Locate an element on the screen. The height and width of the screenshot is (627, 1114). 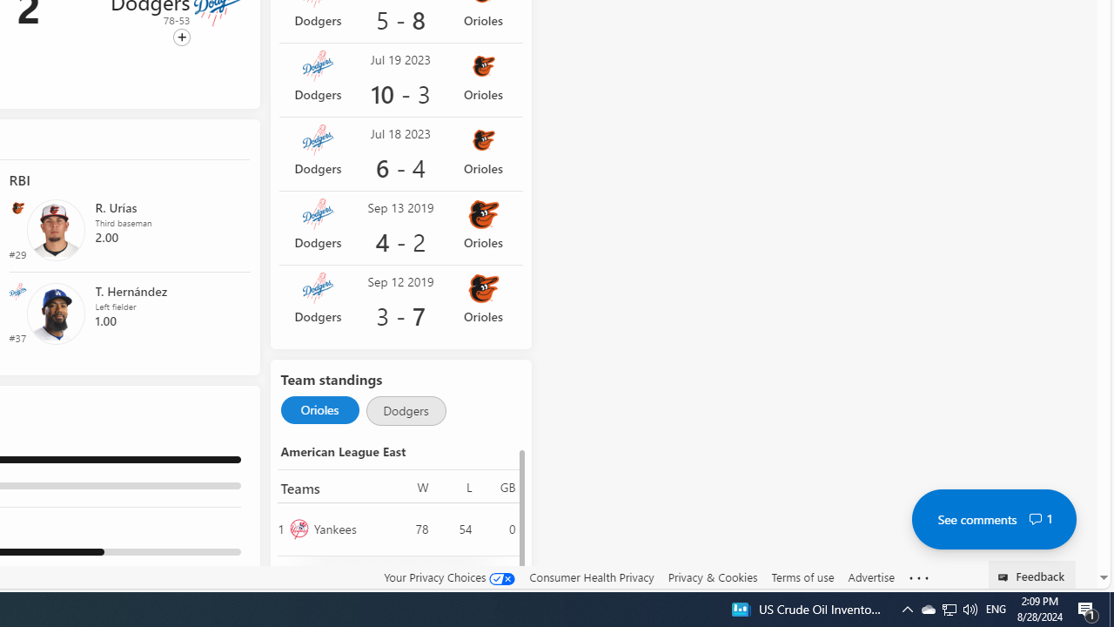
Consumer Health Privacy is located at coordinates (592, 576).